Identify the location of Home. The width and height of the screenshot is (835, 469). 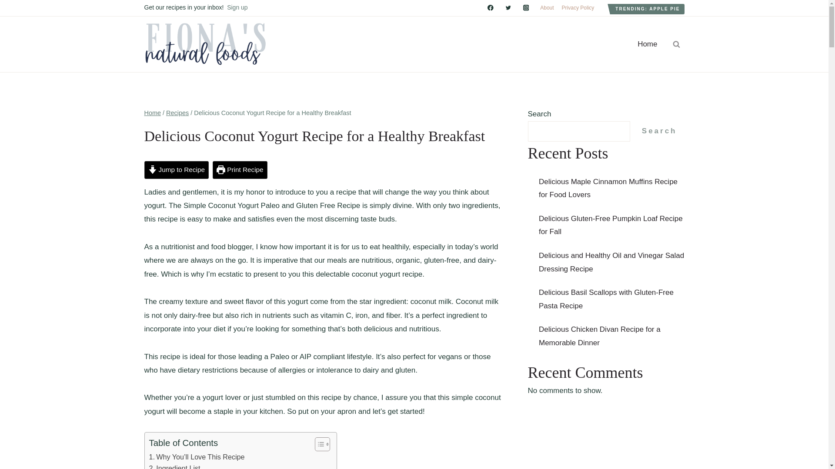
(153, 112).